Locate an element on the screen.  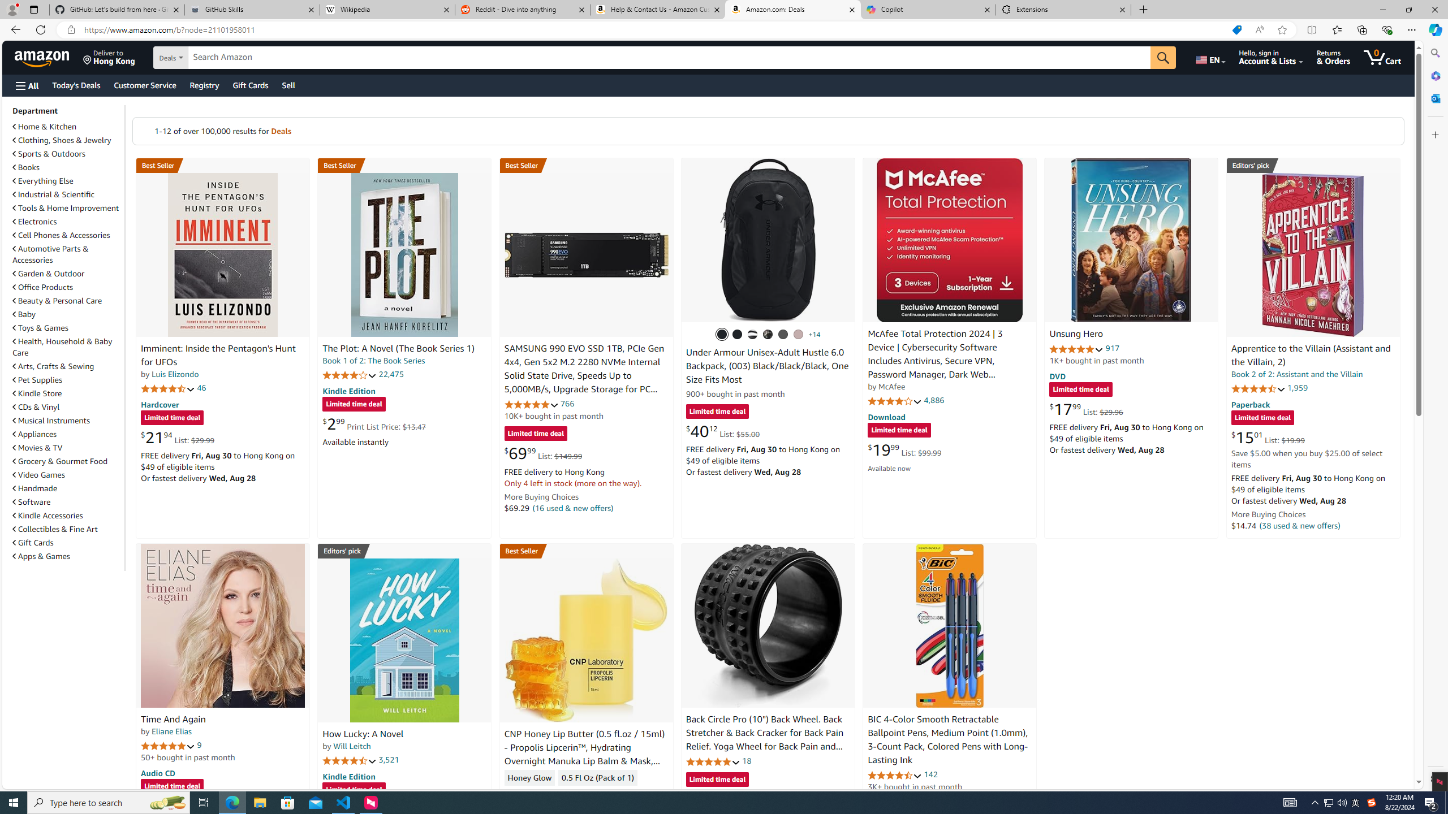
Automotive Parts & Accessories is located at coordinates (67, 254).